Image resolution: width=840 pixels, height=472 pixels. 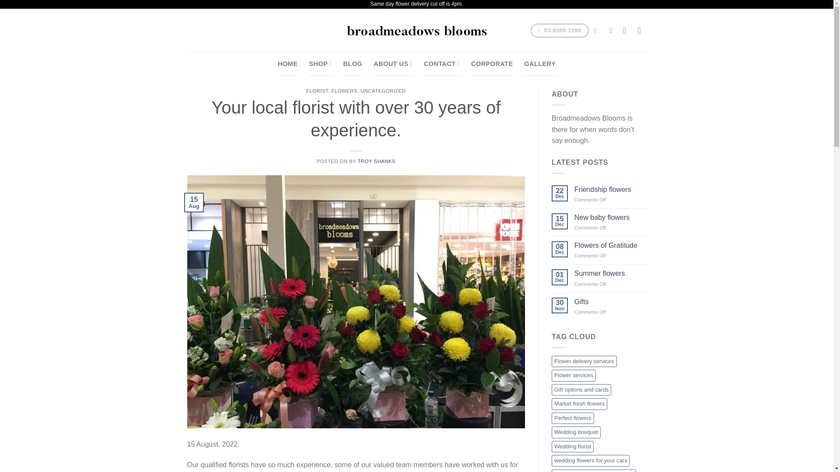 What do you see at coordinates (611, 245) in the screenshot?
I see `Flowers of Gratitude` at bounding box center [611, 245].